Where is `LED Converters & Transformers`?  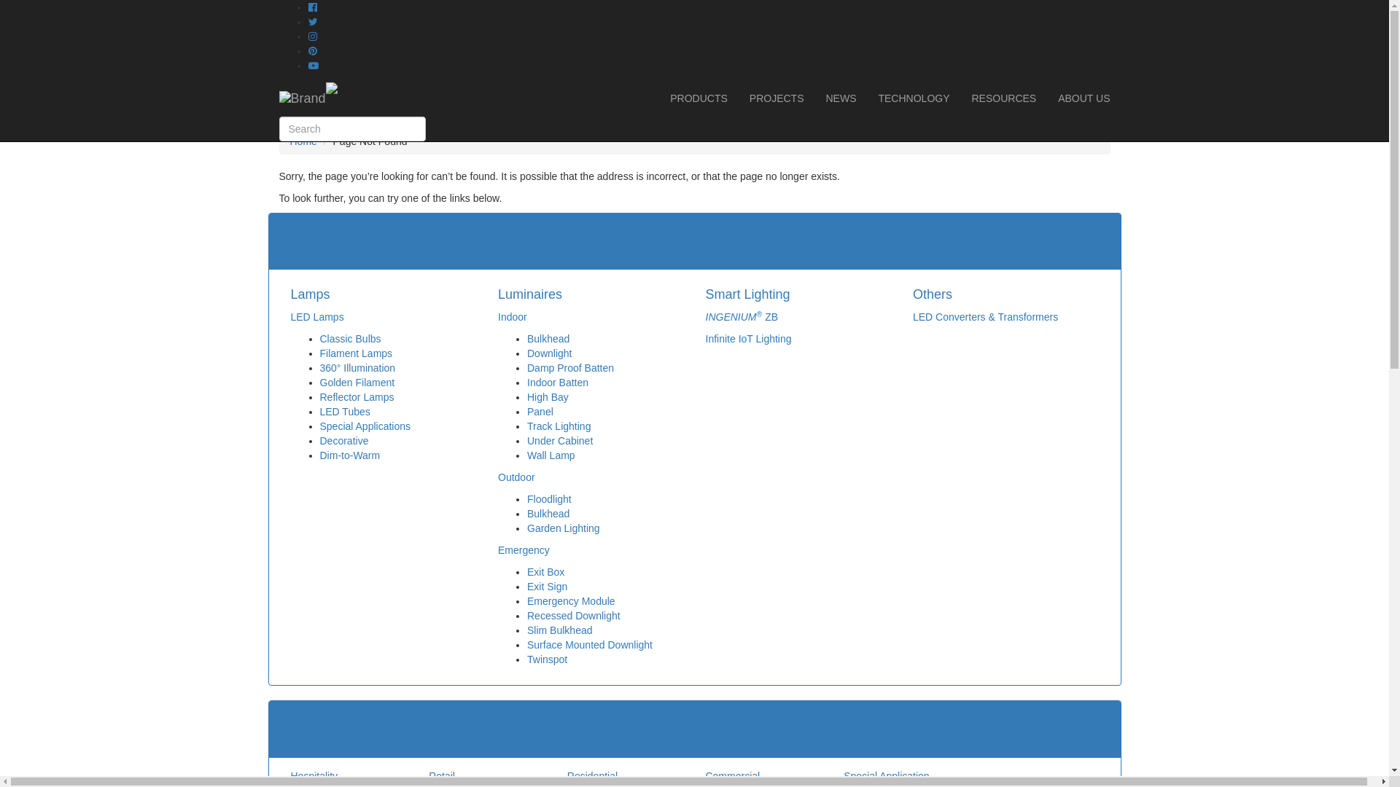
LED Converters & Transformers is located at coordinates (986, 317).